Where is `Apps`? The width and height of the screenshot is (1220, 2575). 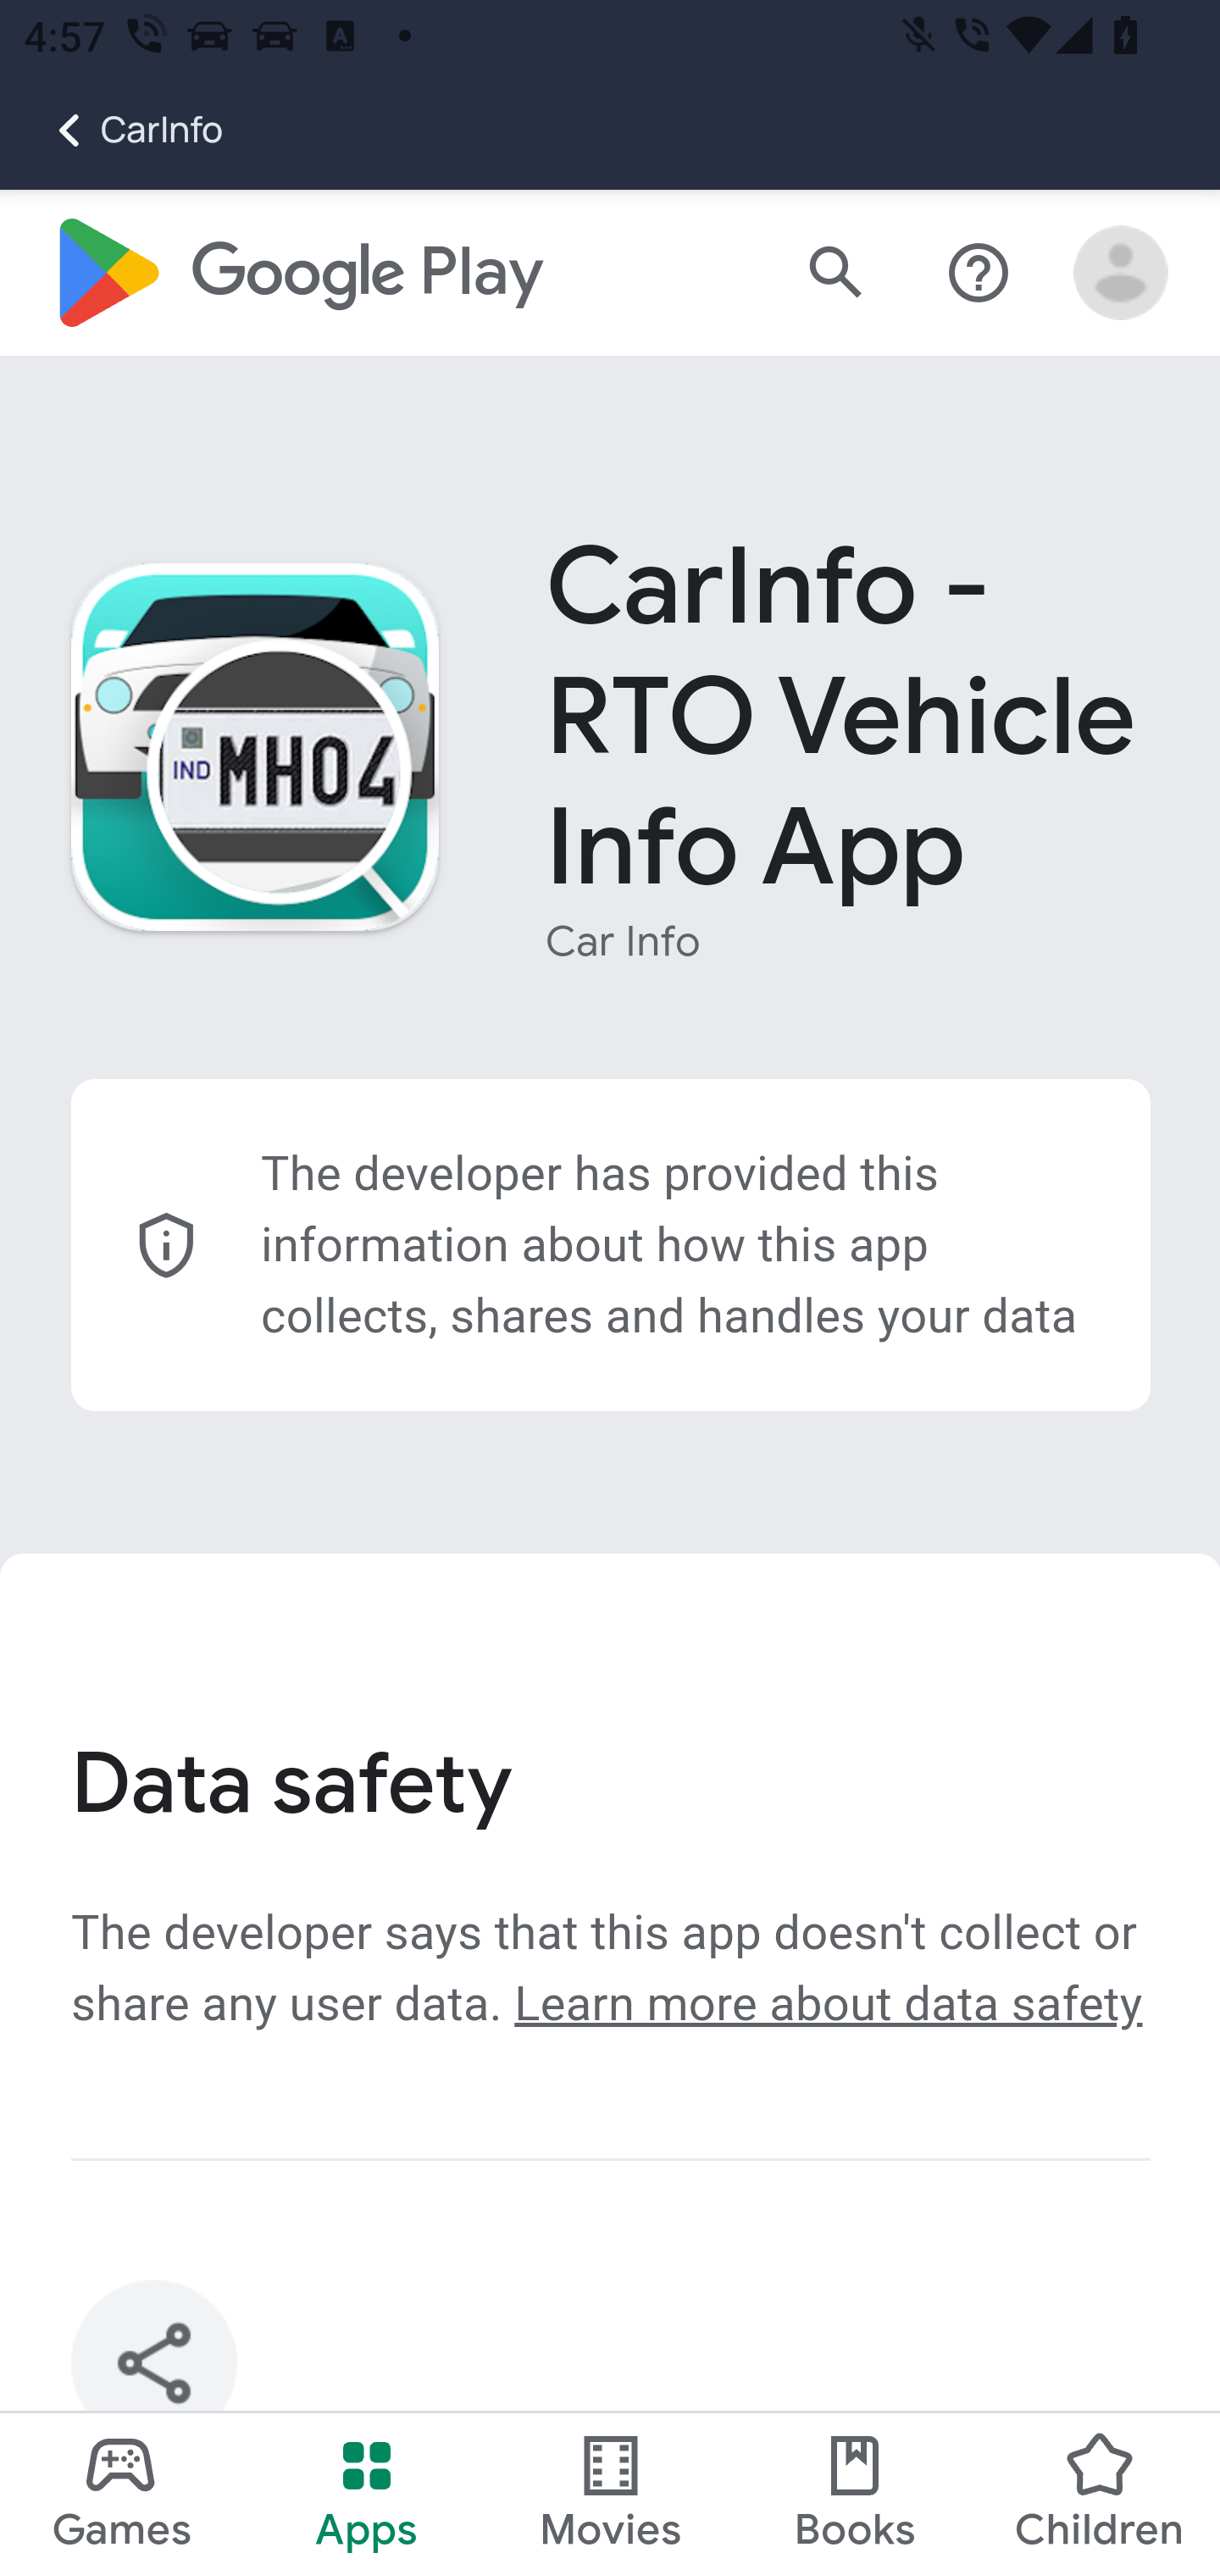
Apps is located at coordinates (366, 2494).